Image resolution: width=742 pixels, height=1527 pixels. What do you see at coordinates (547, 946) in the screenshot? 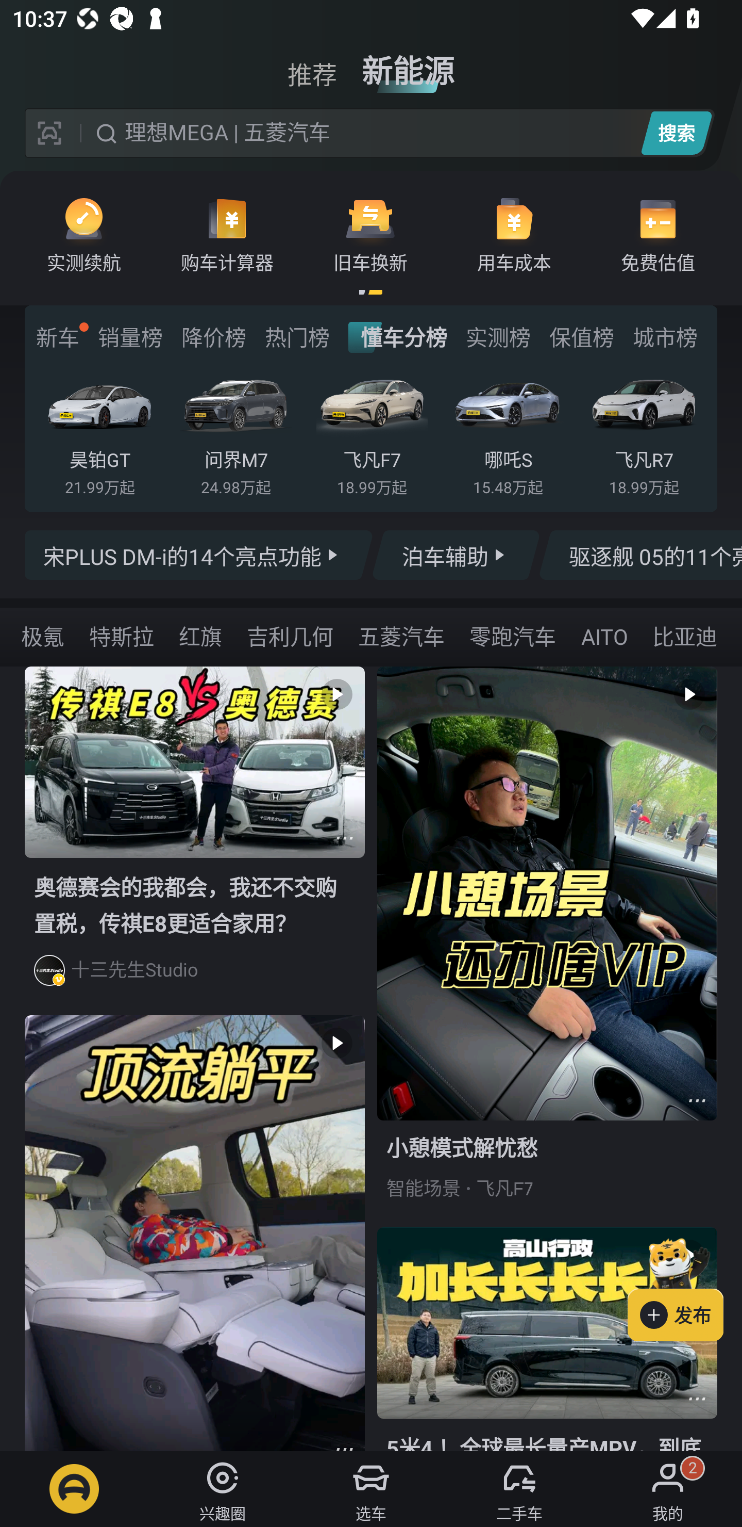
I see `  小憩模式解忧愁 智能场景 飞凡F7` at bounding box center [547, 946].